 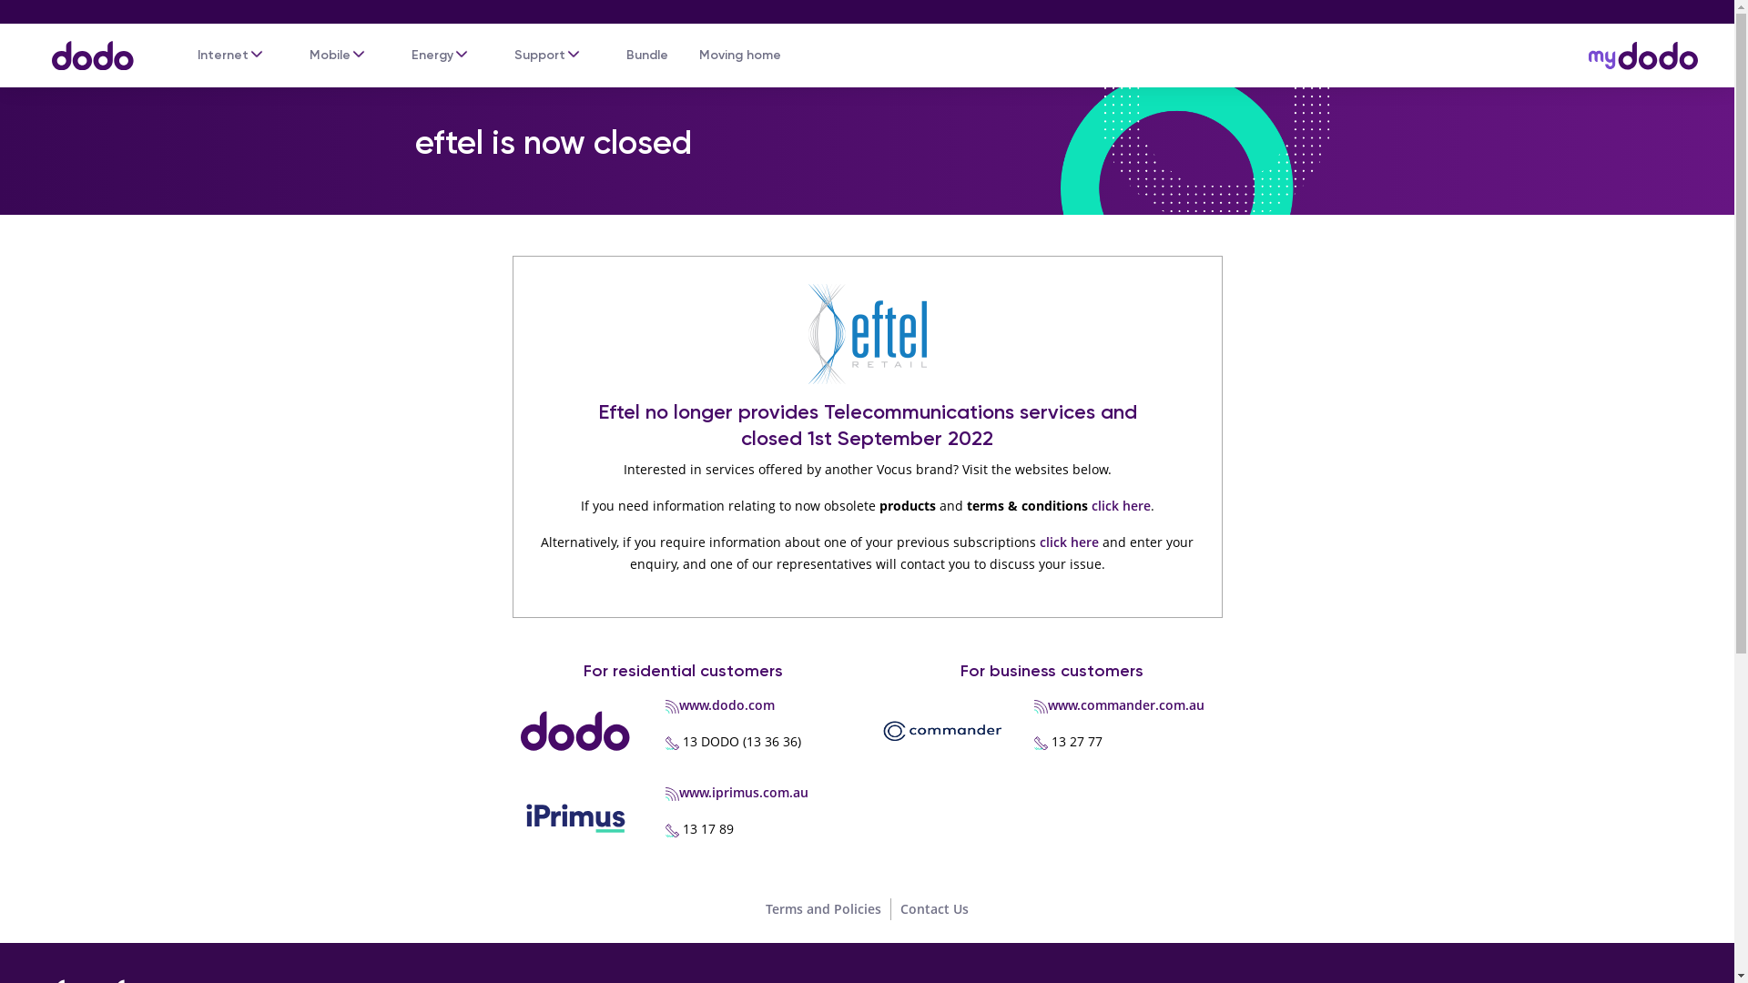 What do you see at coordinates (1126, 704) in the screenshot?
I see `www.commander.com.au` at bounding box center [1126, 704].